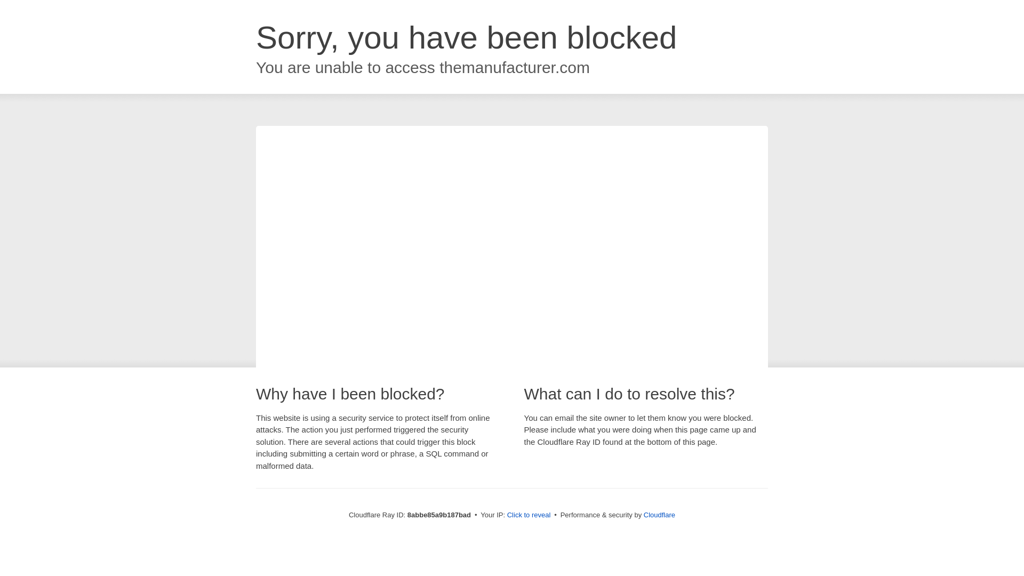 This screenshot has width=1024, height=576. Describe the element at coordinates (529, 515) in the screenshot. I see `Click to reveal` at that location.